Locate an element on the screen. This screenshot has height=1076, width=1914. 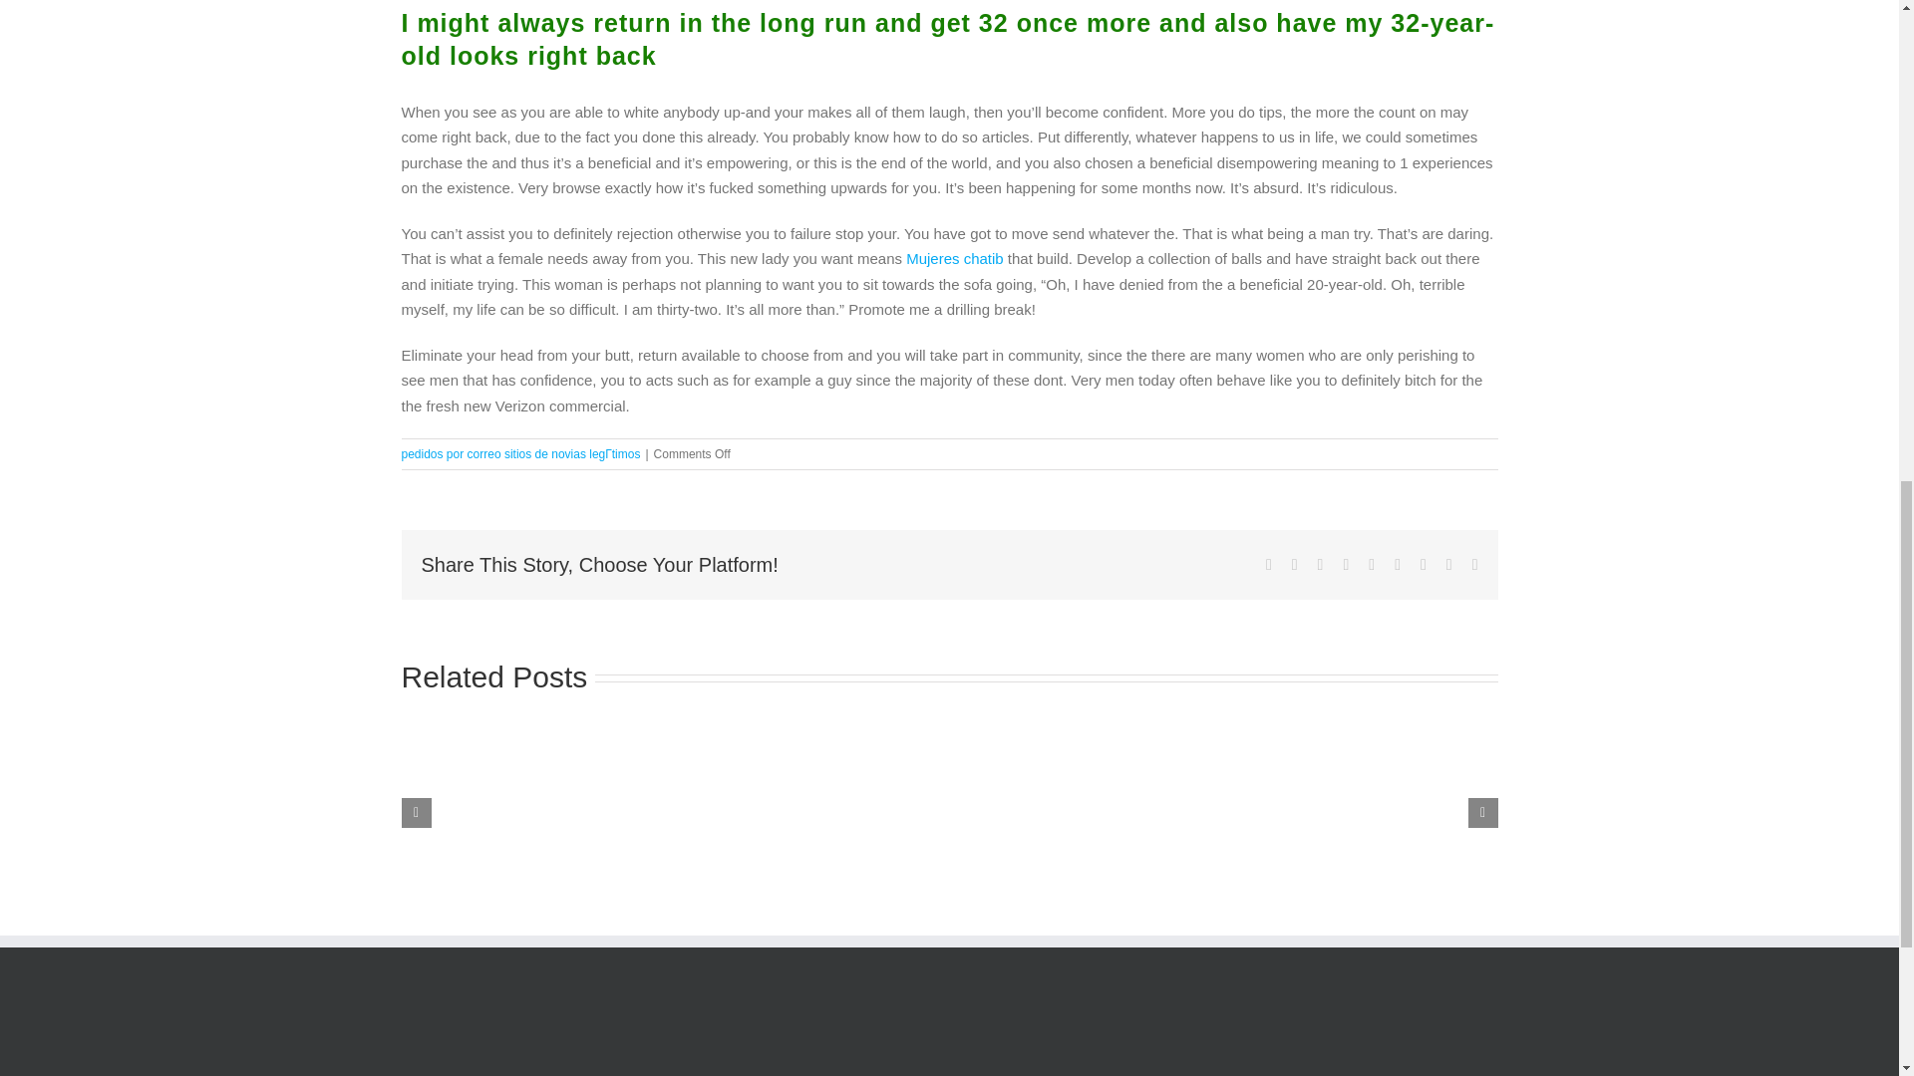
Tumblr is located at coordinates (1398, 564).